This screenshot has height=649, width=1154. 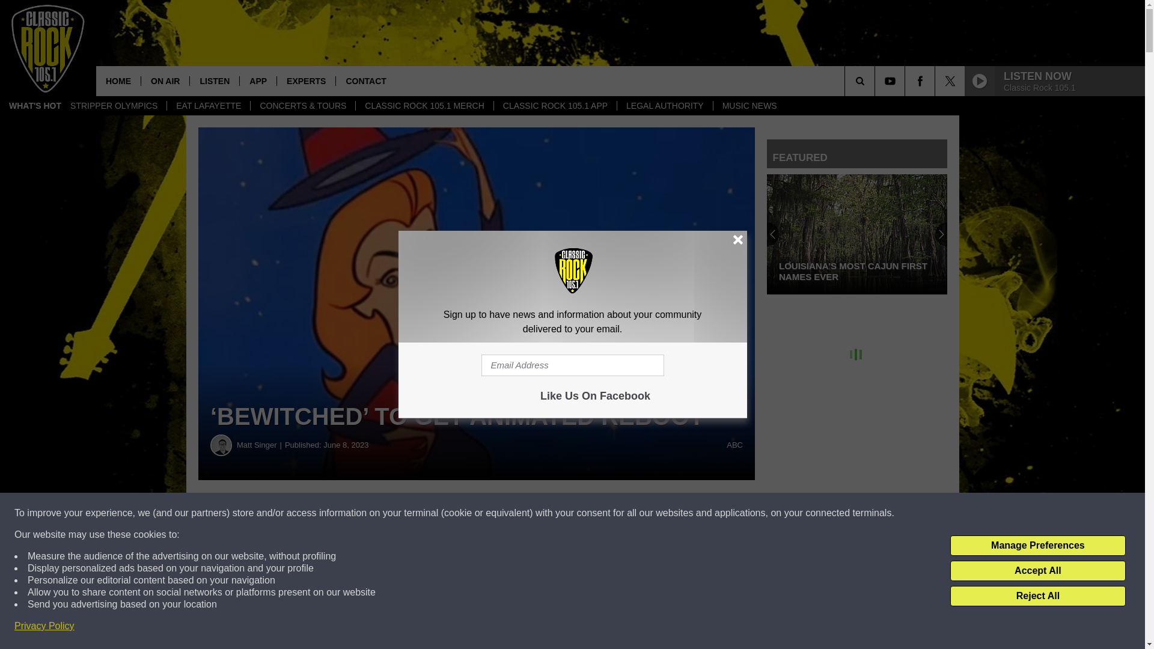 What do you see at coordinates (555, 106) in the screenshot?
I see `CLASSIC ROCK 105.1 APP` at bounding box center [555, 106].